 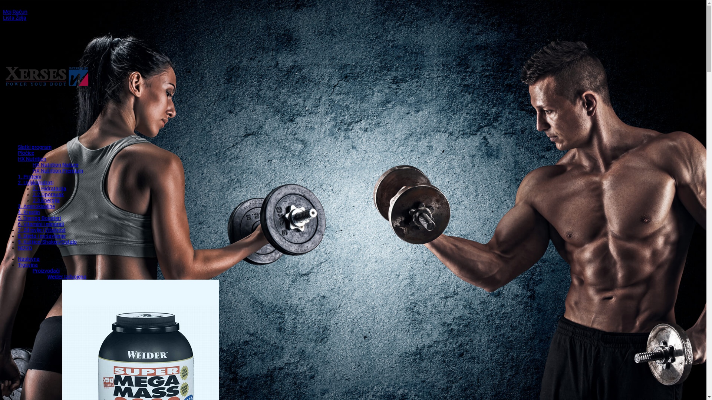 What do you see at coordinates (56, 165) in the screenshot?
I see `HX Nutrition Nature` at bounding box center [56, 165].